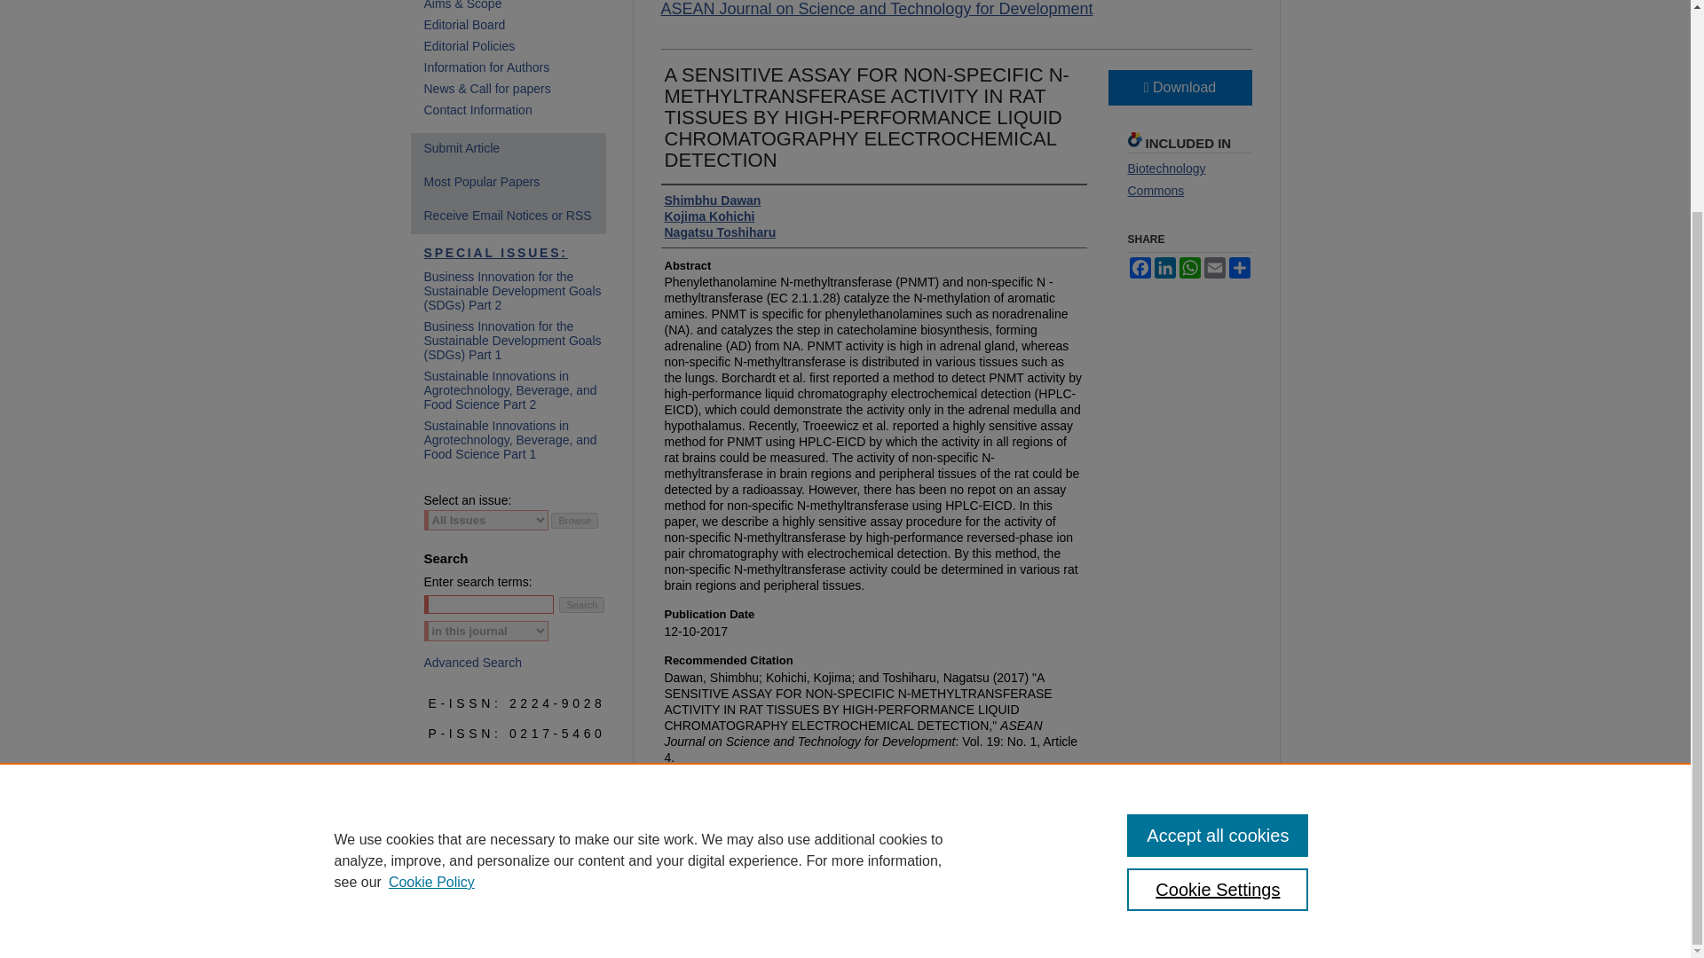 This screenshot has height=958, width=1704. I want to click on Editorial Board, so click(524, 25).